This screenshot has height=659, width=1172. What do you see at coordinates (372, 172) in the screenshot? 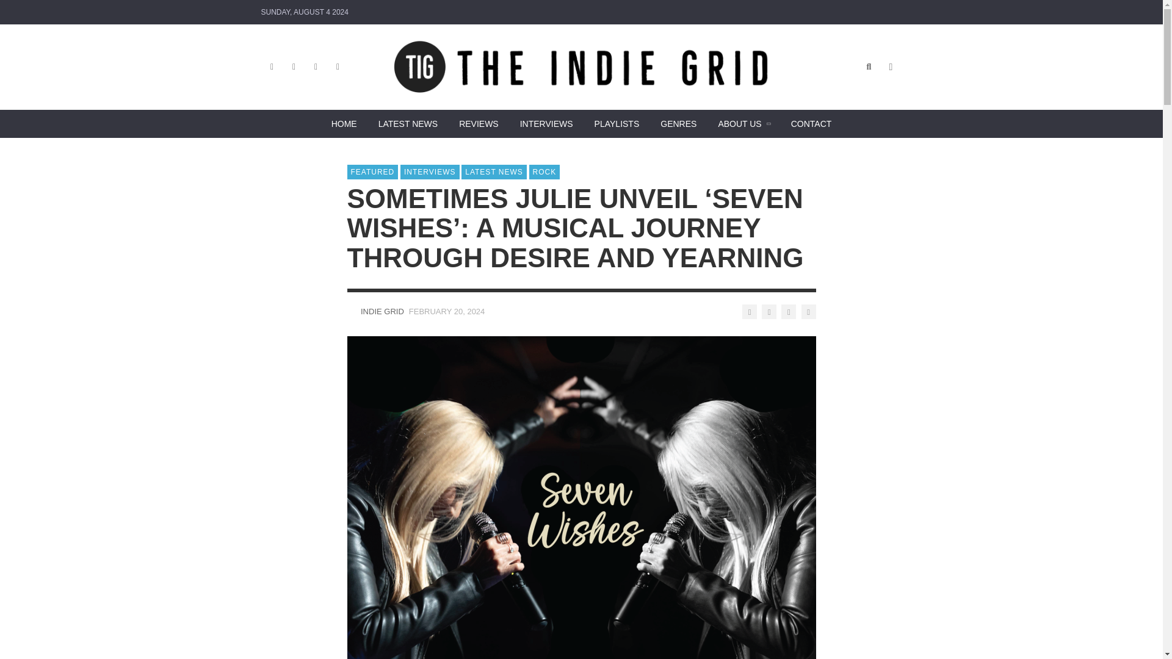
I see `FEATURED` at bounding box center [372, 172].